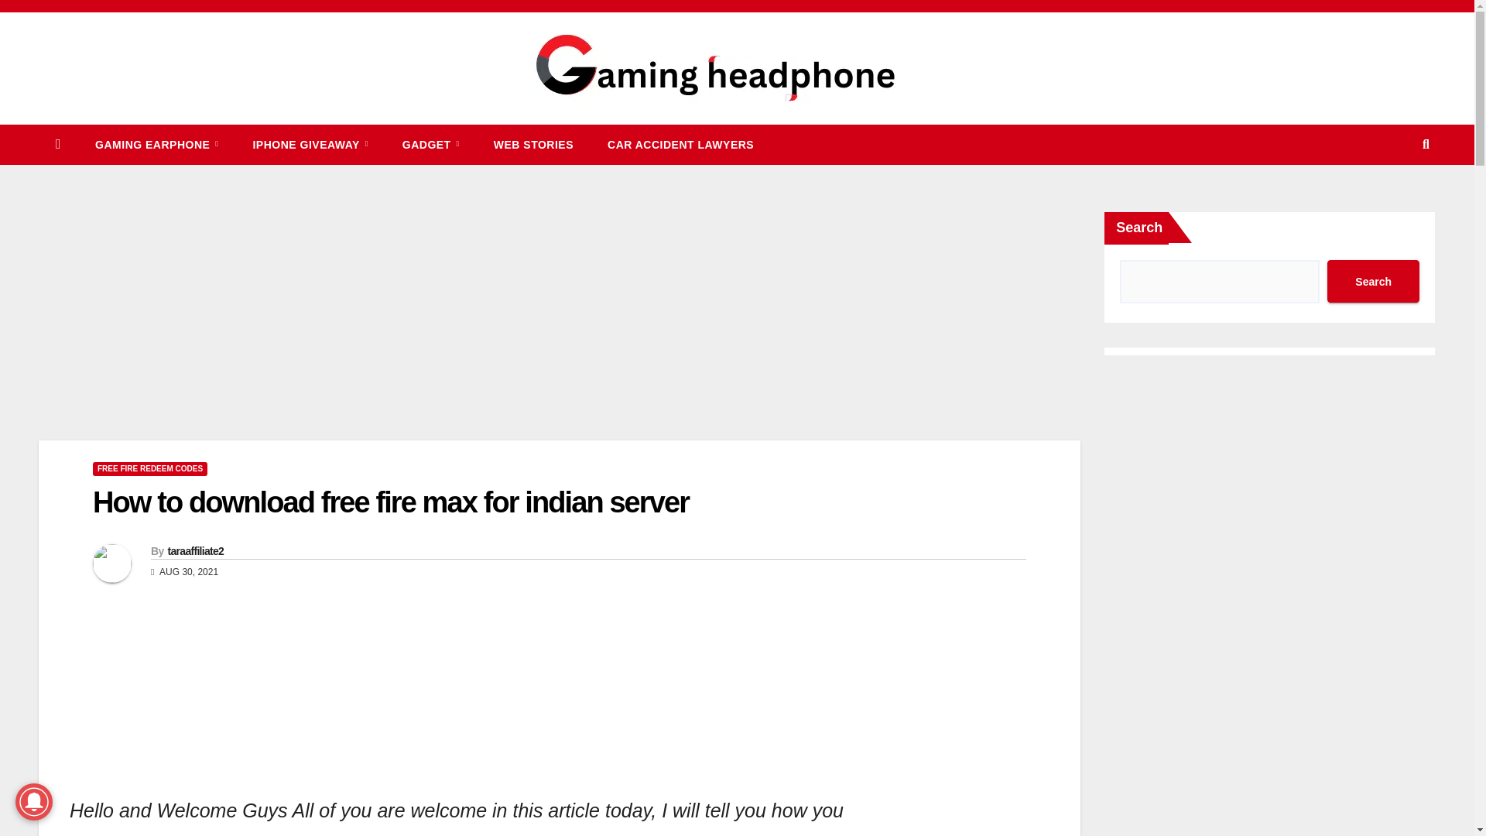  I want to click on Web stories, so click(533, 144).